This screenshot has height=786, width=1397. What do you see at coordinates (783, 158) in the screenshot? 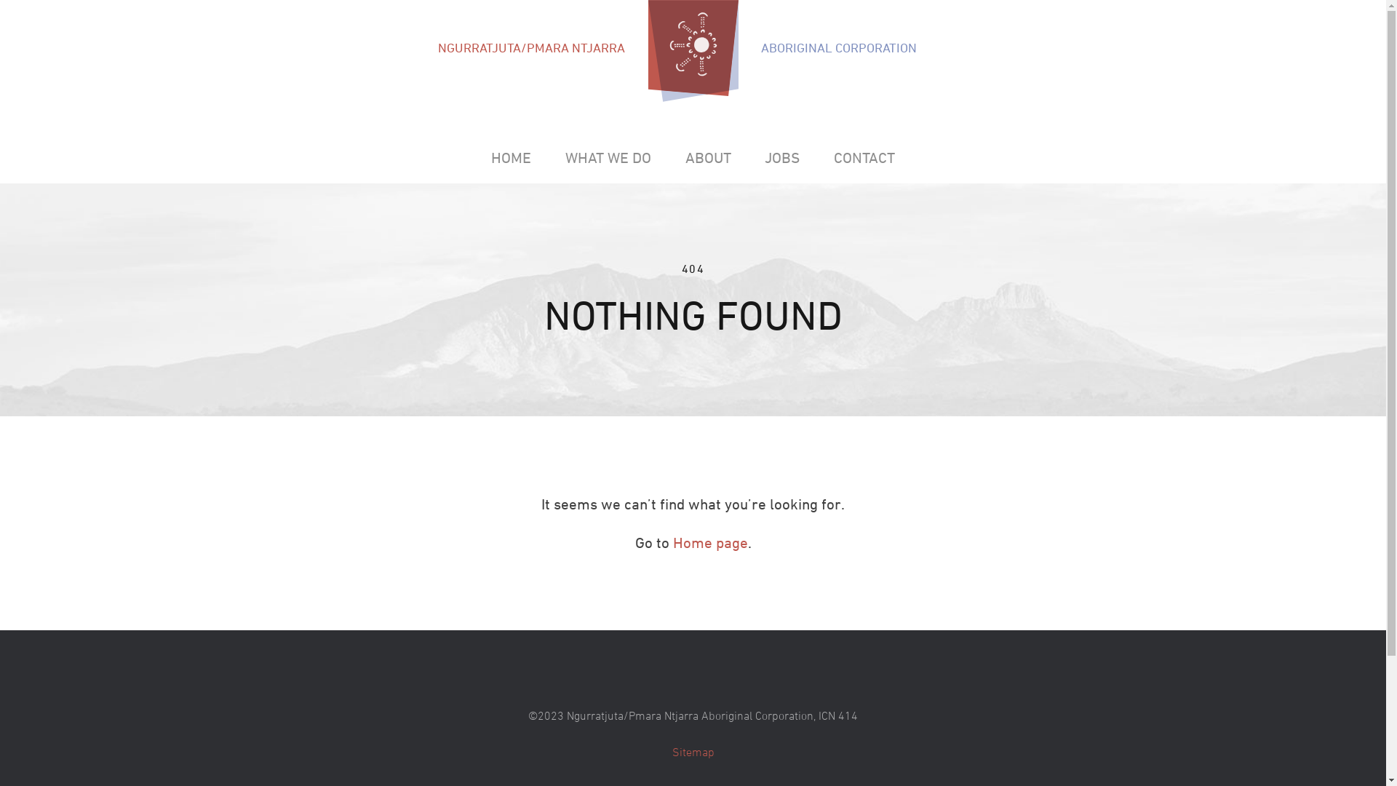
I see `JOBS` at bounding box center [783, 158].